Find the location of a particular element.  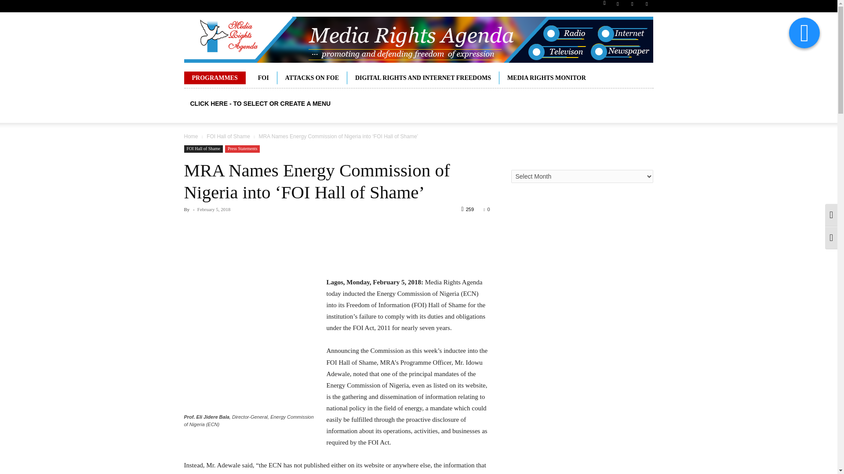

Media Rights Agenda Logo is located at coordinates (418, 39).